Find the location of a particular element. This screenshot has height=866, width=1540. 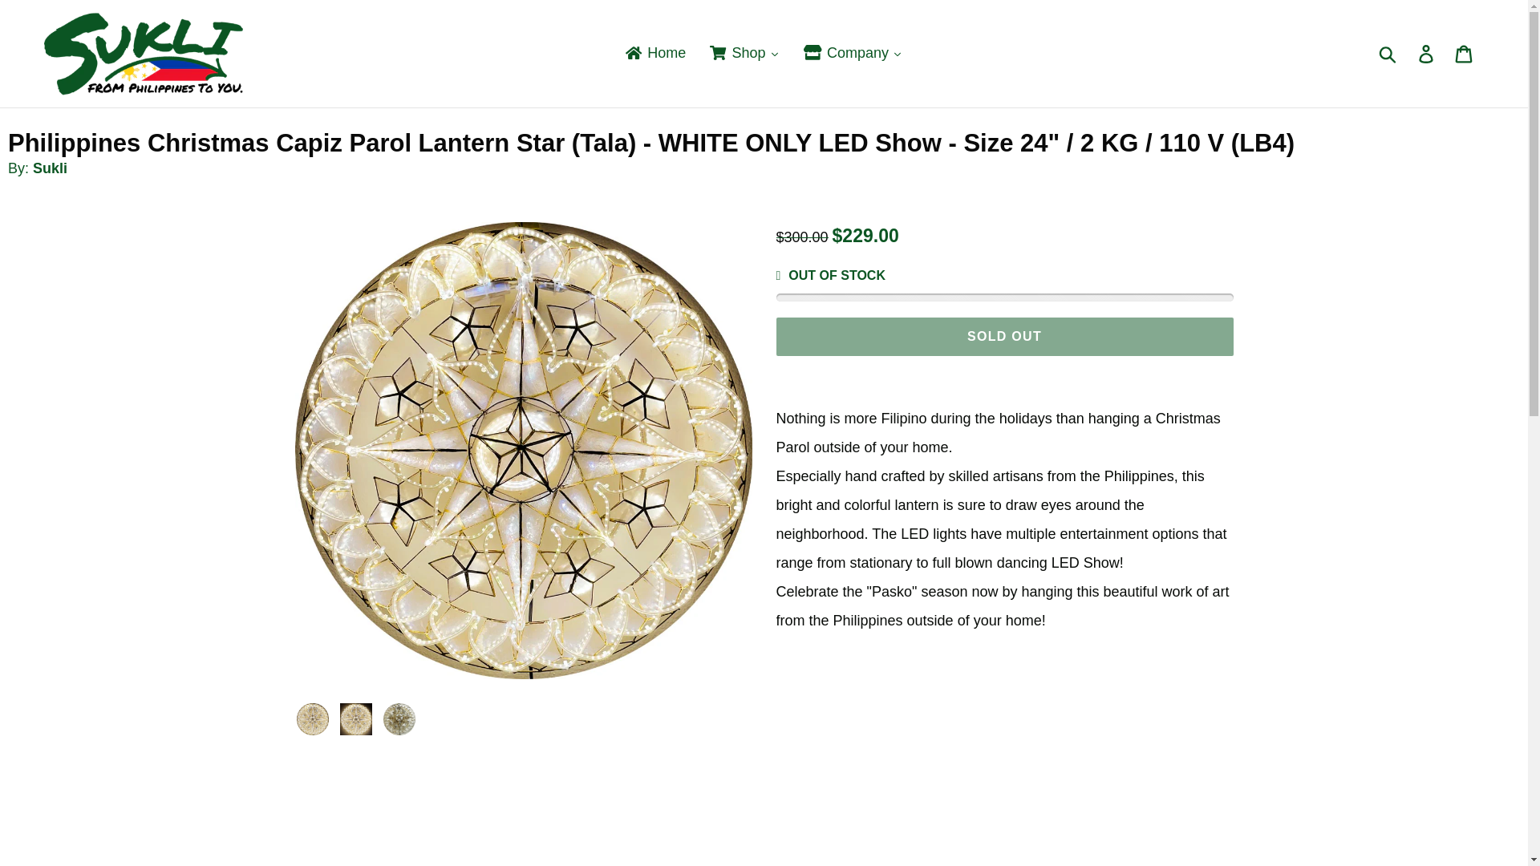

YouTube video player is located at coordinates (902, 751).